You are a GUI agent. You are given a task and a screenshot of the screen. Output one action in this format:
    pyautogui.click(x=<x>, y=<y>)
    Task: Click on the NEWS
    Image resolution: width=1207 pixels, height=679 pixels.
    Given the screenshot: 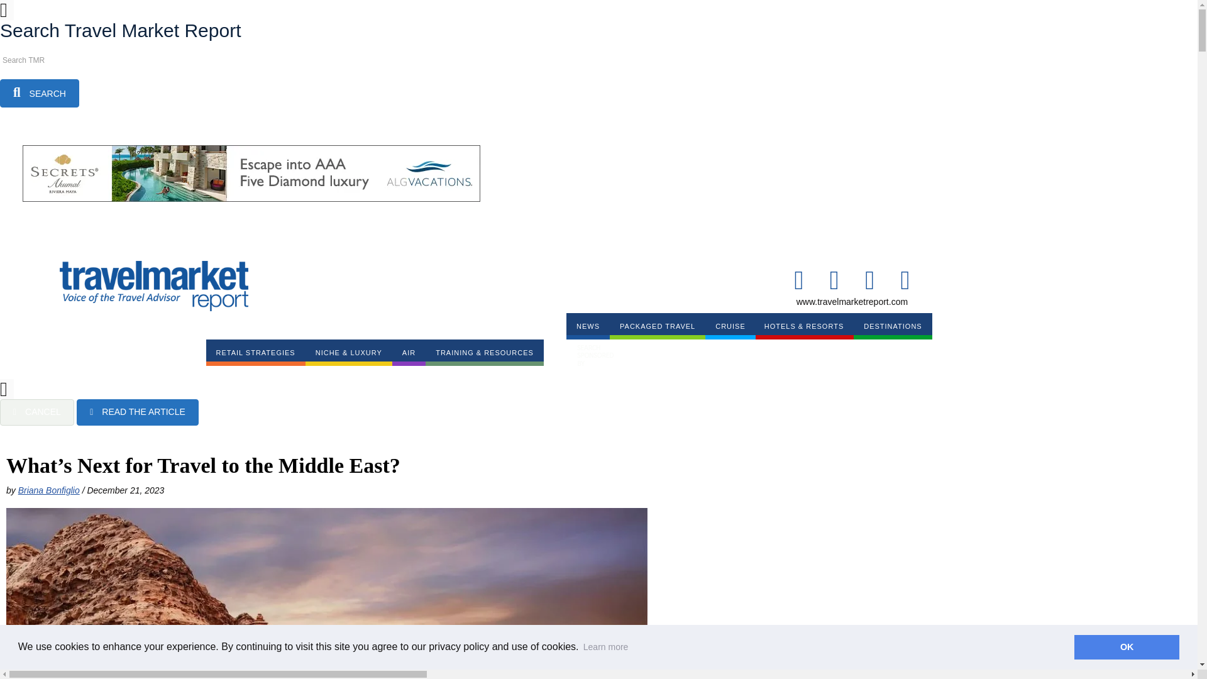 What is the action you would take?
    pyautogui.click(x=587, y=326)
    